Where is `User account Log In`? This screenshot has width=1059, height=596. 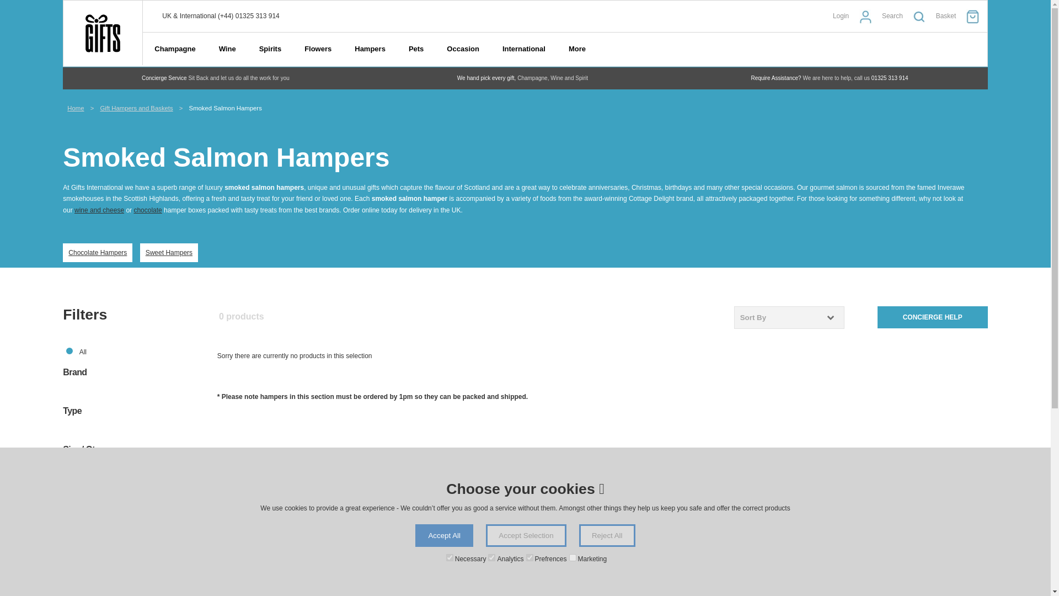
User account Log In is located at coordinates (856, 17).